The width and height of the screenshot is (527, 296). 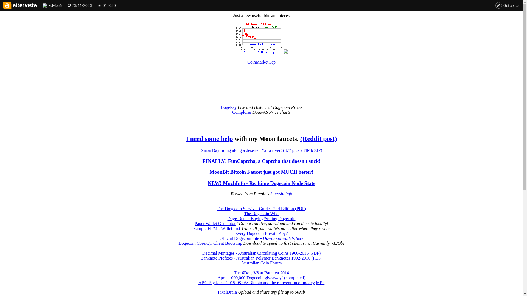 What do you see at coordinates (319, 139) in the screenshot?
I see `(Reddit post)` at bounding box center [319, 139].